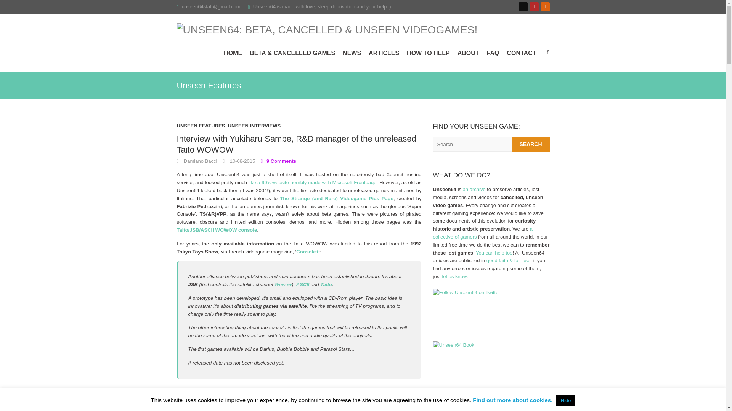 Image resolution: width=732 pixels, height=411 pixels. What do you see at coordinates (283, 284) in the screenshot?
I see `Wowow` at bounding box center [283, 284].